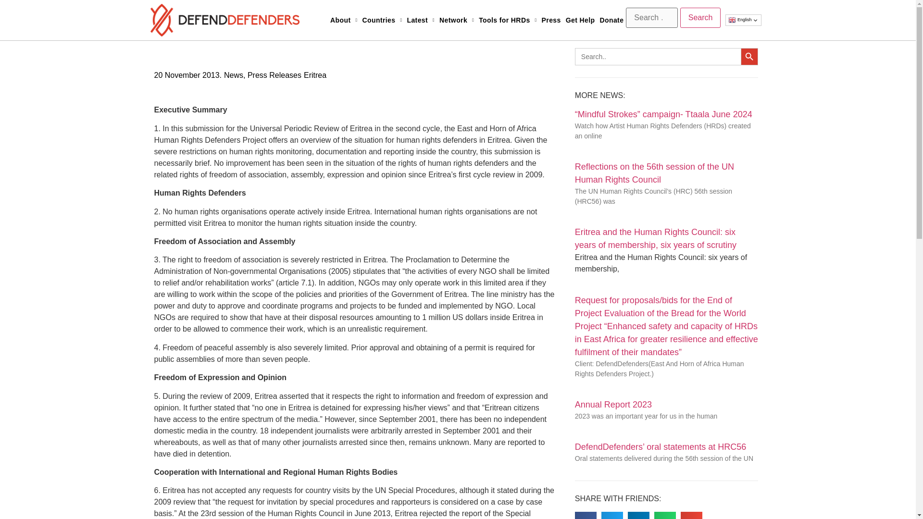  I want to click on Search, so click(700, 18).